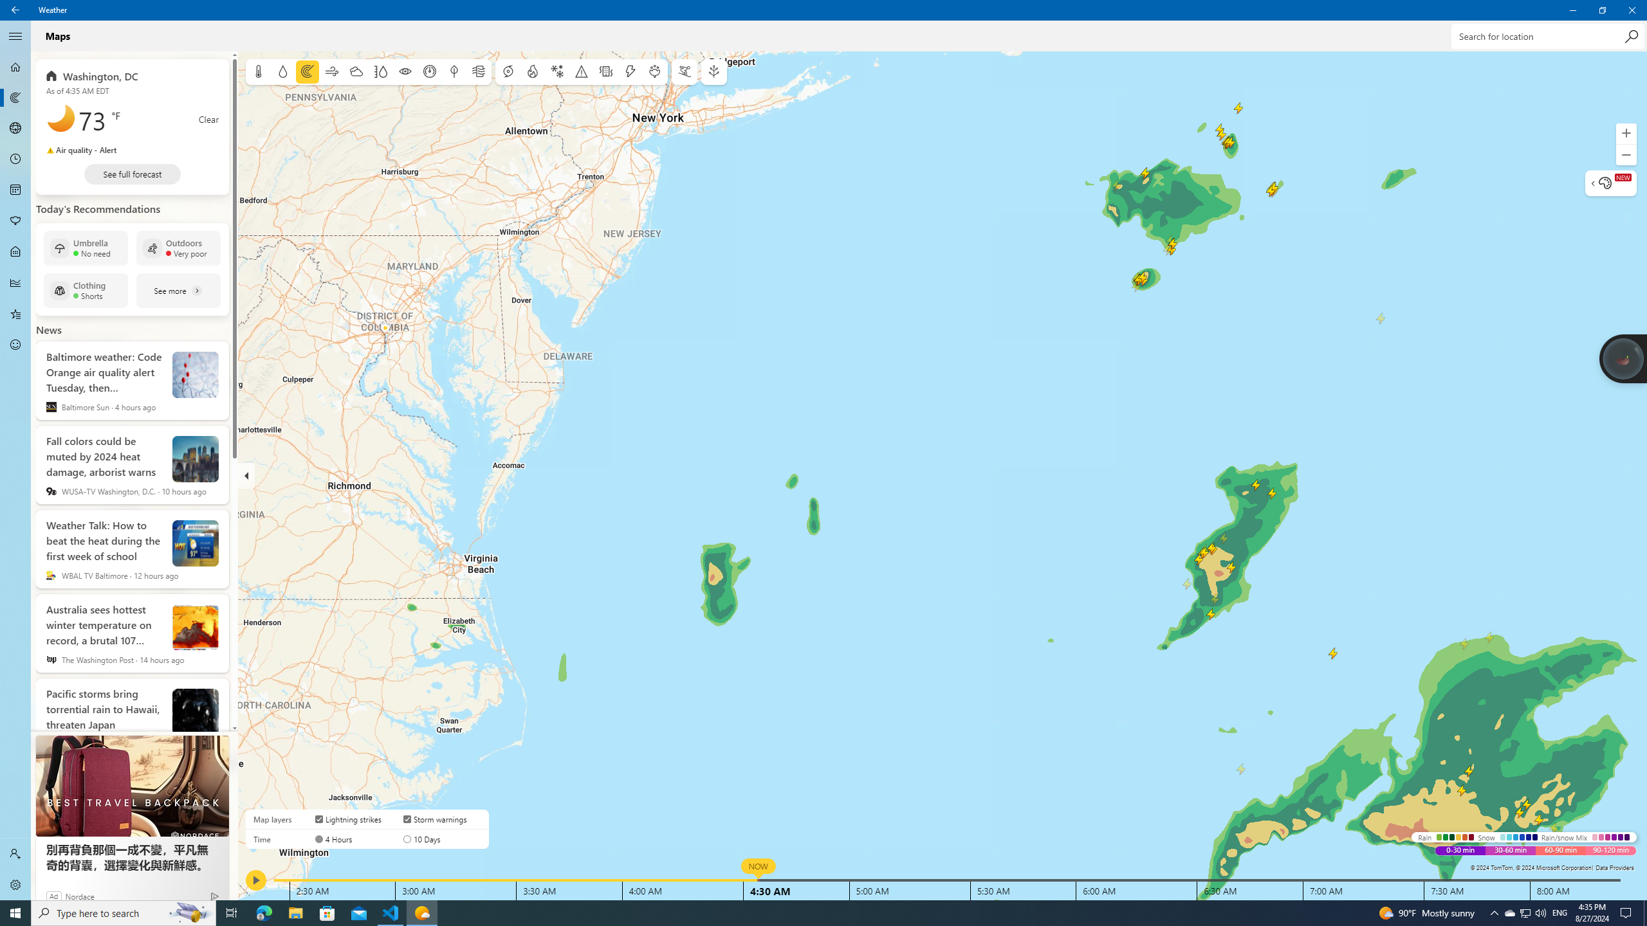 The width and height of the screenshot is (1647, 926). What do you see at coordinates (15, 885) in the screenshot?
I see `Settings` at bounding box center [15, 885].